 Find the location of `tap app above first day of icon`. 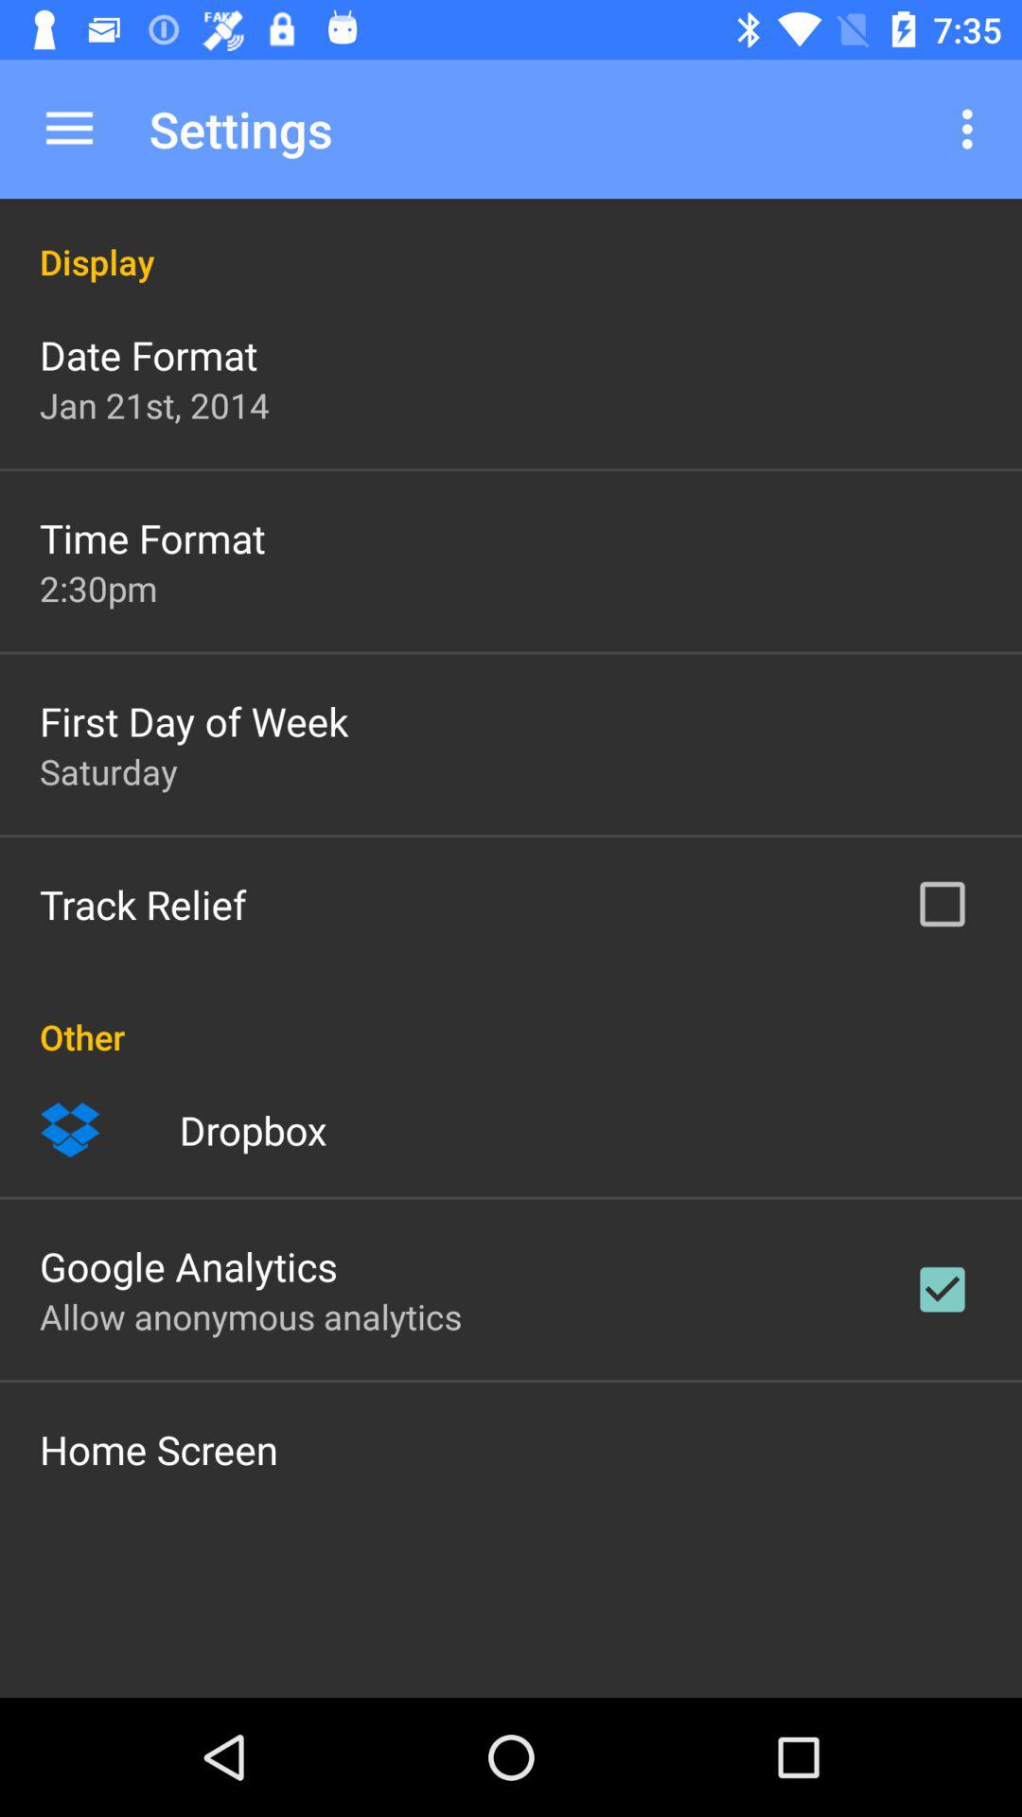

tap app above first day of icon is located at coordinates (98, 588).